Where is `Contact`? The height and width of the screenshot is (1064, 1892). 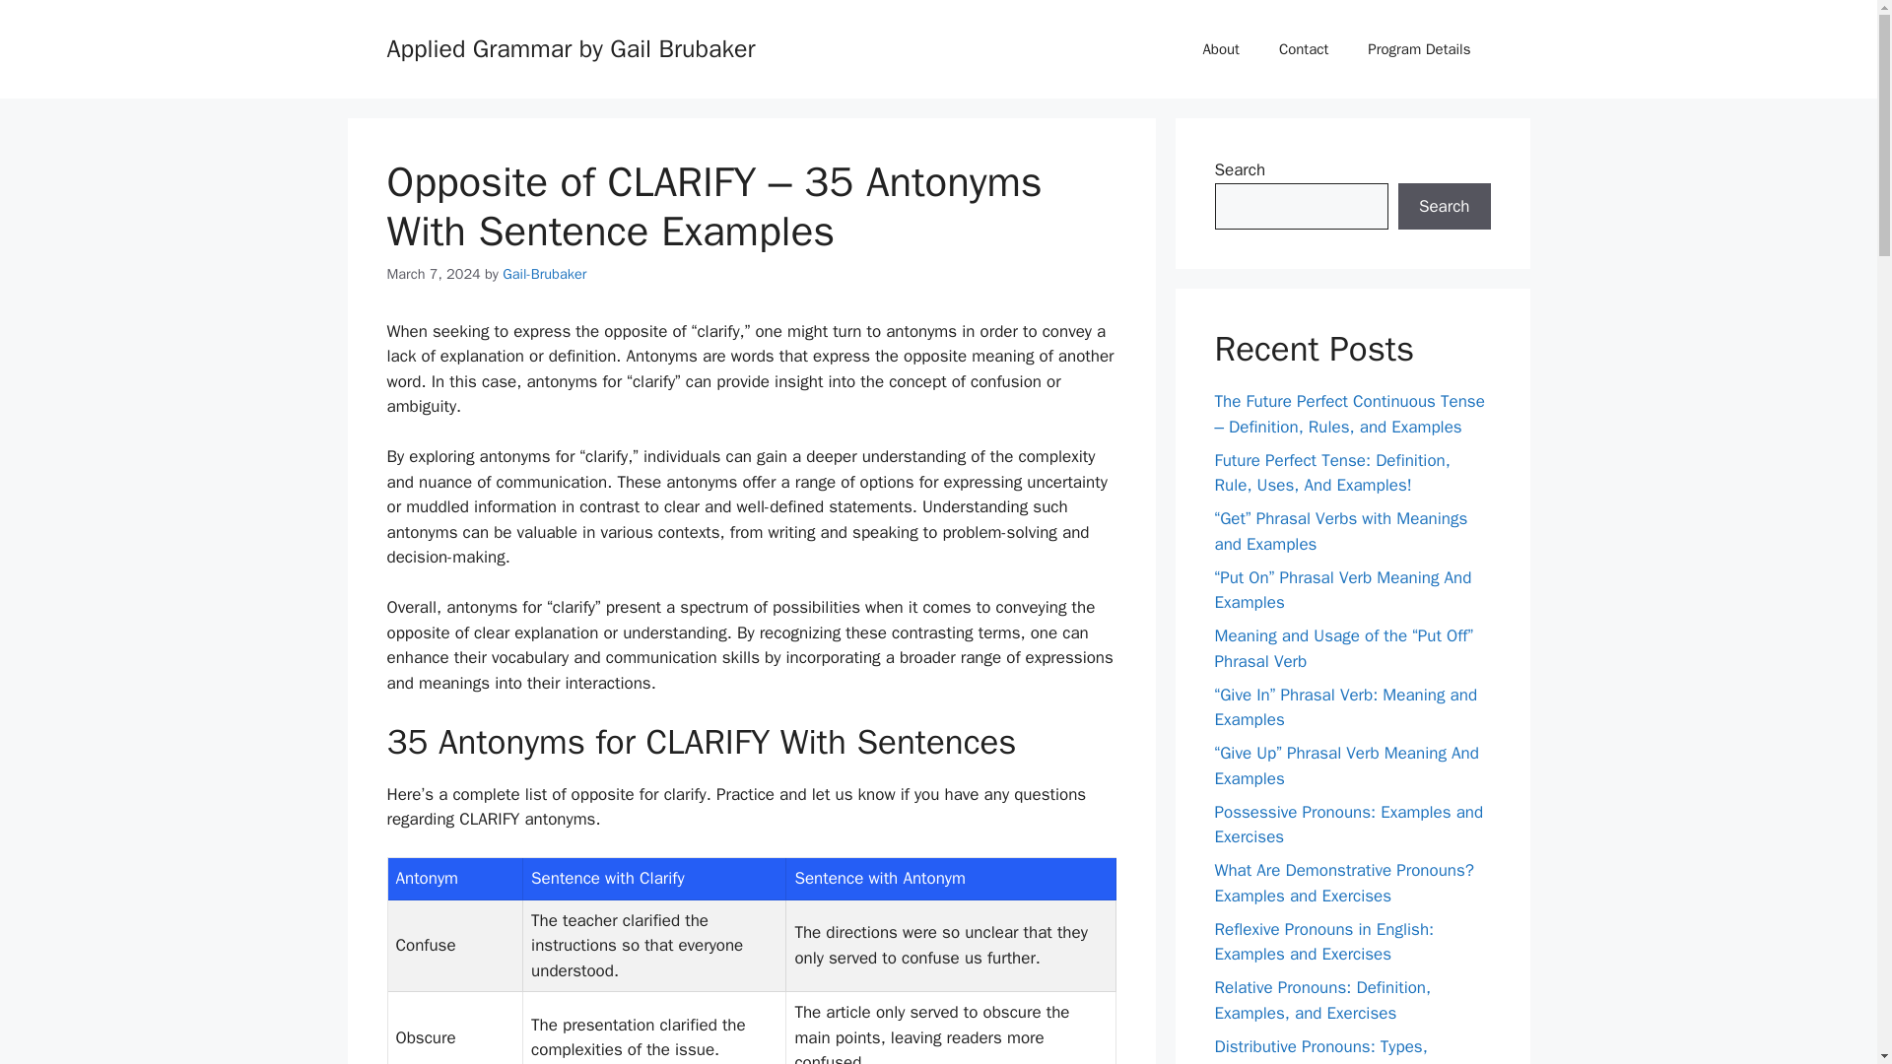 Contact is located at coordinates (1303, 49).